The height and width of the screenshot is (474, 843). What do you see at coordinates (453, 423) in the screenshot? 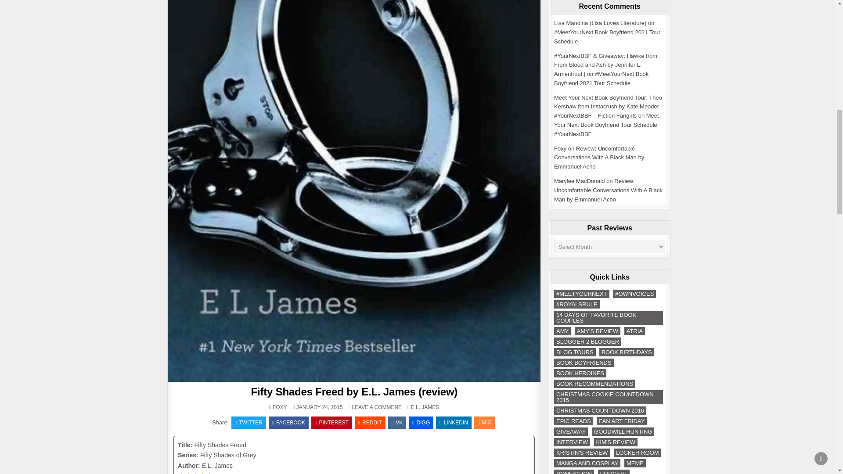
I see `Share this on Linkedin` at bounding box center [453, 423].